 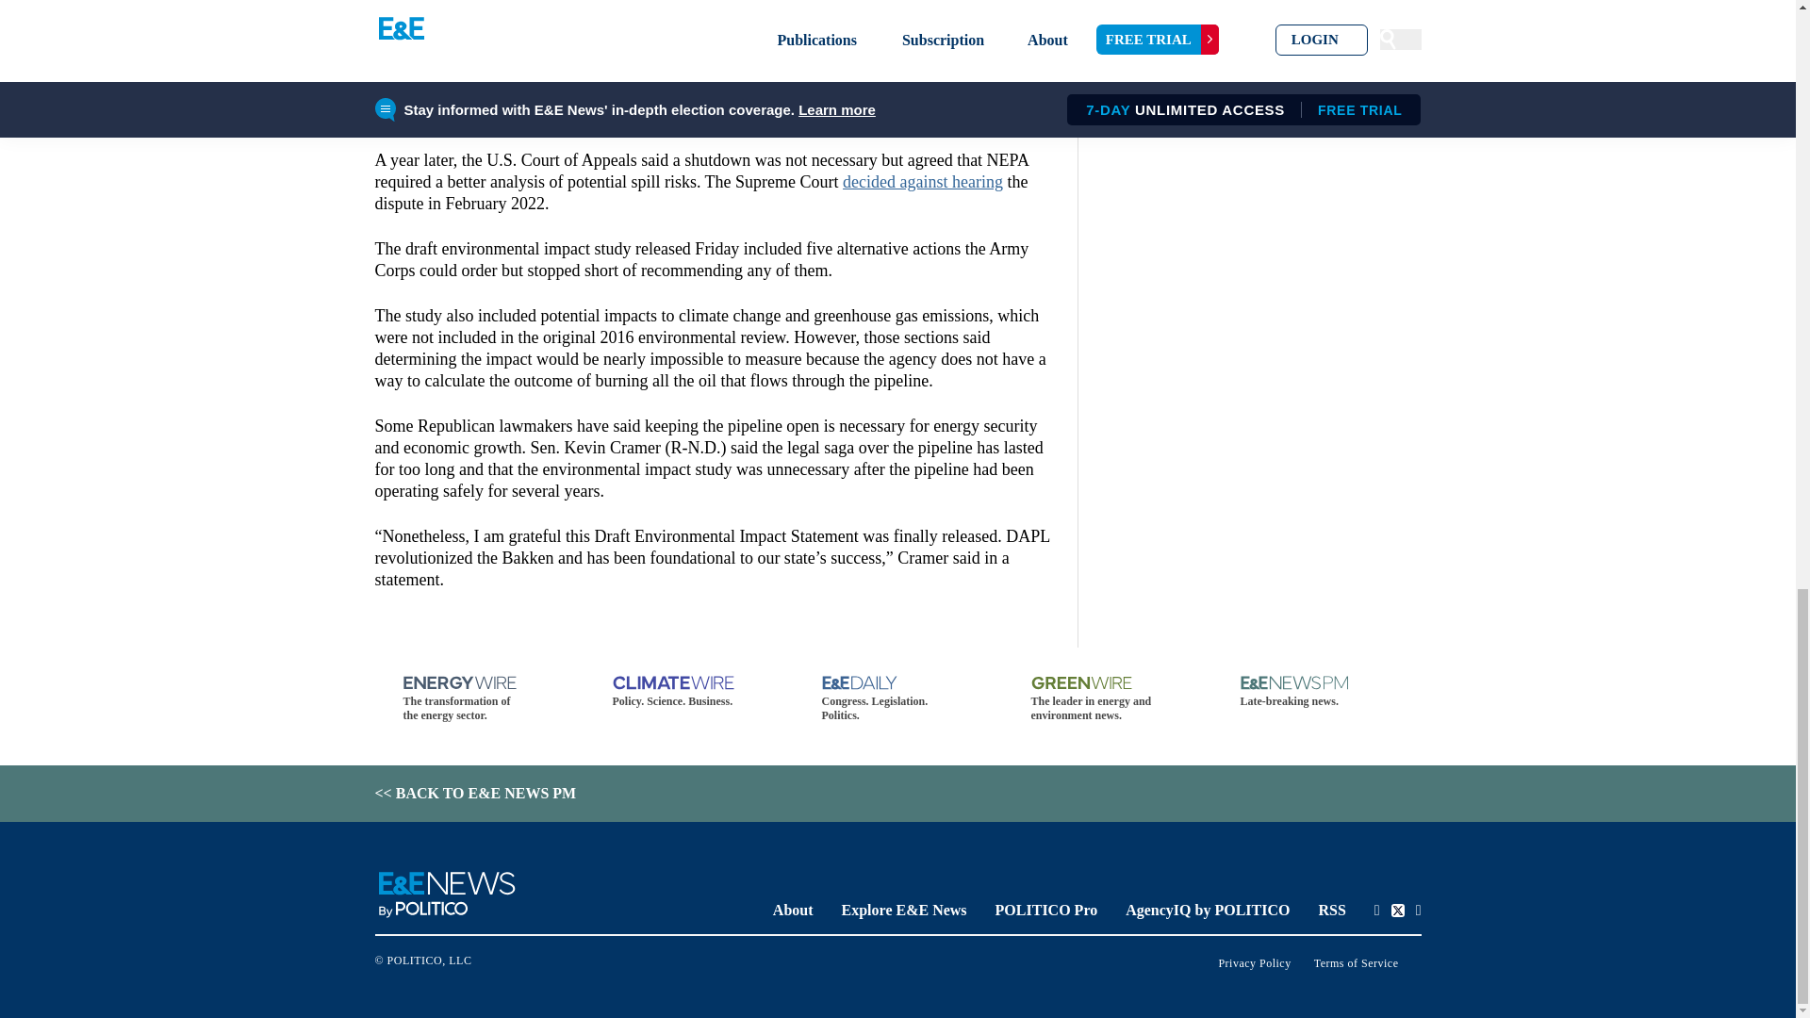 What do you see at coordinates (689, 692) in the screenshot?
I see `Policy. Science. Business.` at bounding box center [689, 692].